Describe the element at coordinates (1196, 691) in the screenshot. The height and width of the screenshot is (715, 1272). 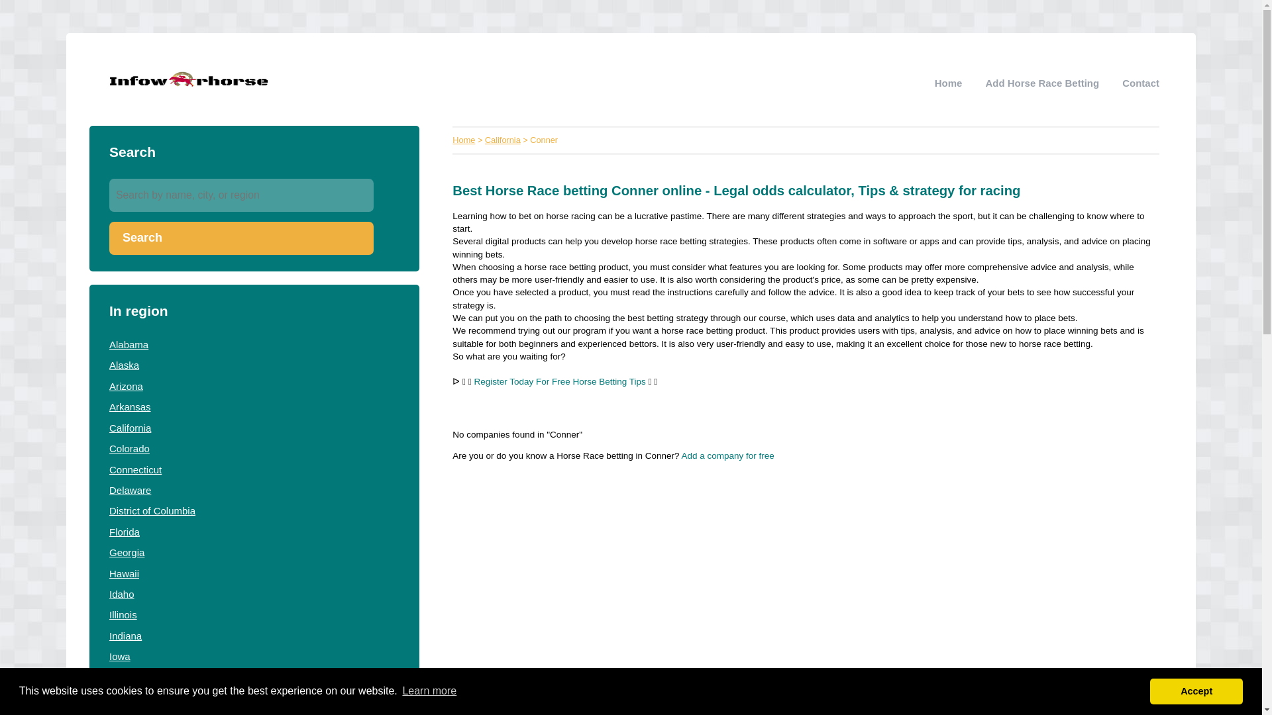
I see `Accept` at that location.